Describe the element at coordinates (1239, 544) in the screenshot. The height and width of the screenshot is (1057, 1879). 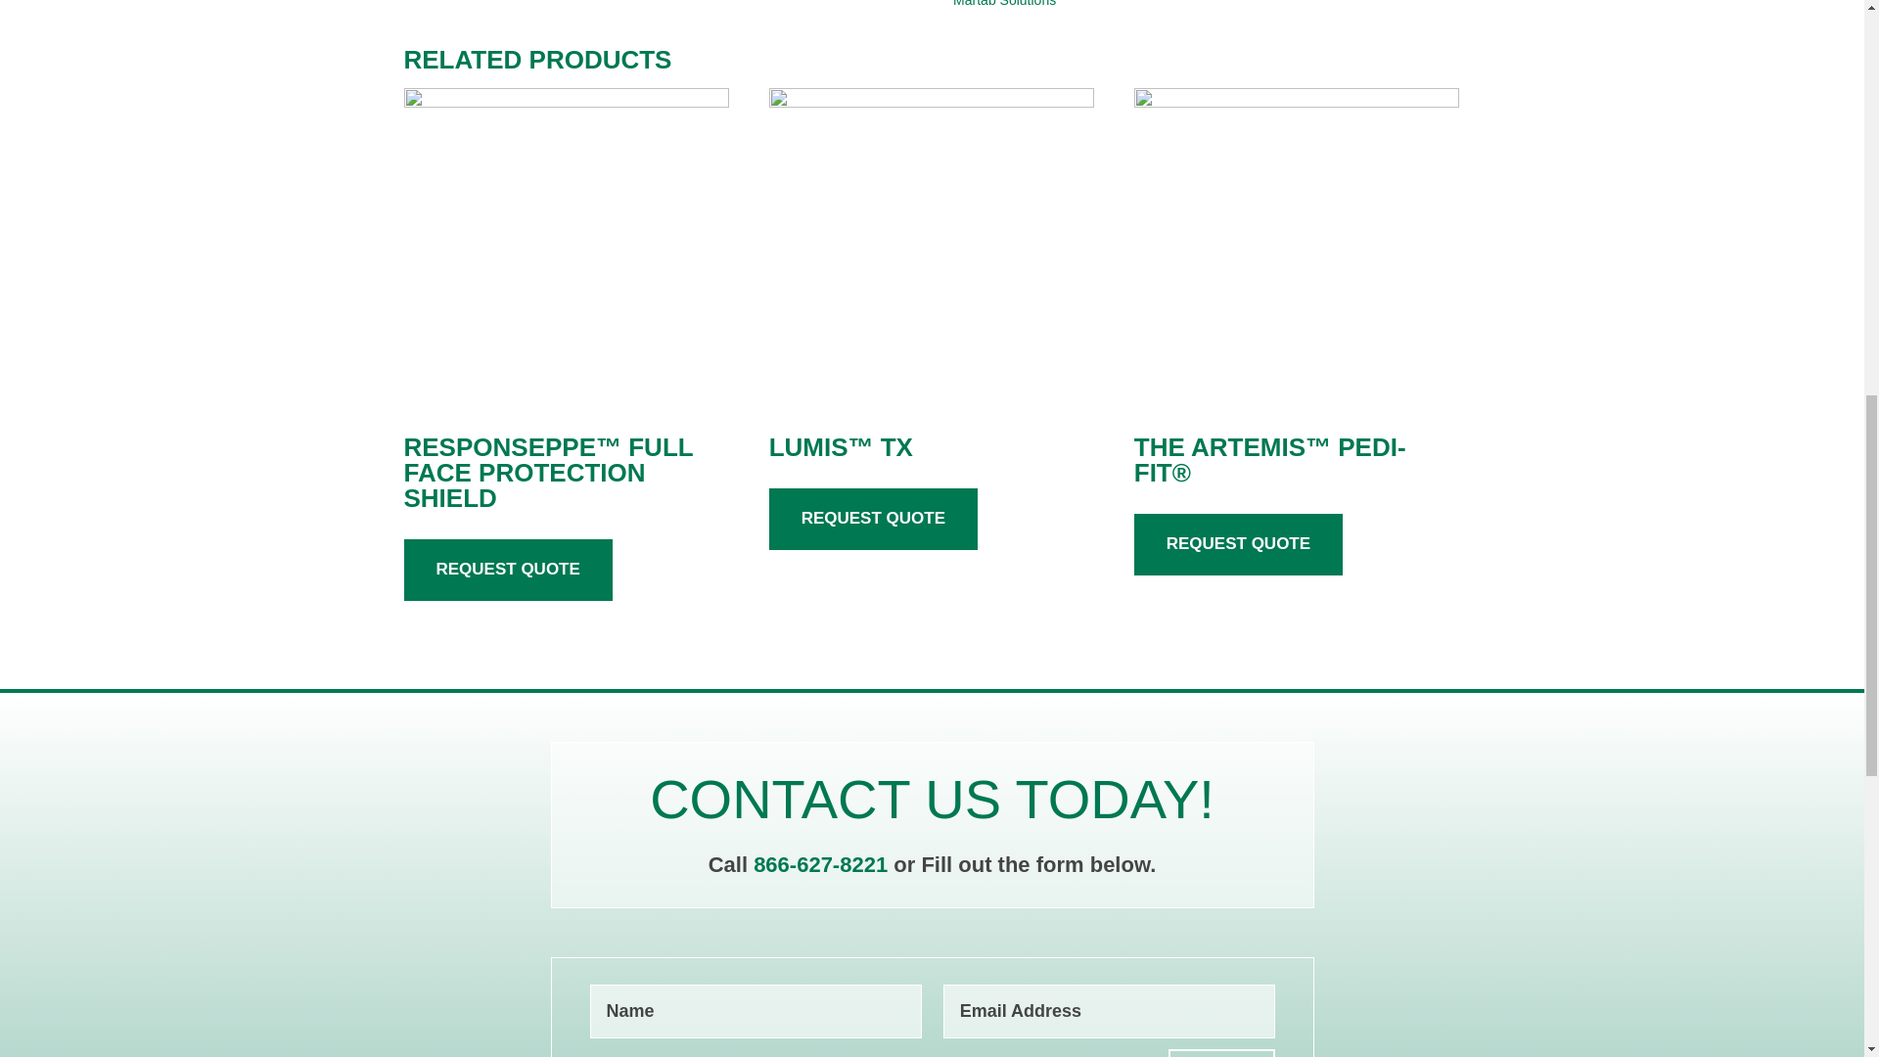
I see `REQUEST QUOTE` at that location.